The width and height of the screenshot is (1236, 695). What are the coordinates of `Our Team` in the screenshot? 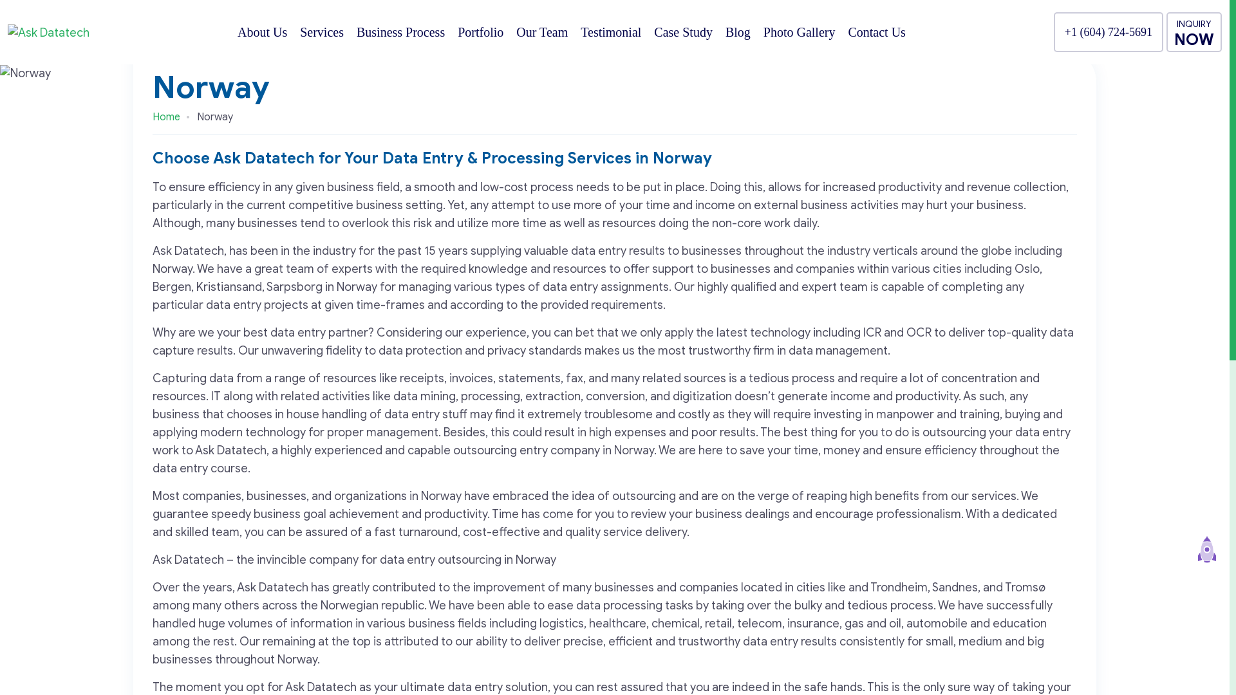 It's located at (542, 32).